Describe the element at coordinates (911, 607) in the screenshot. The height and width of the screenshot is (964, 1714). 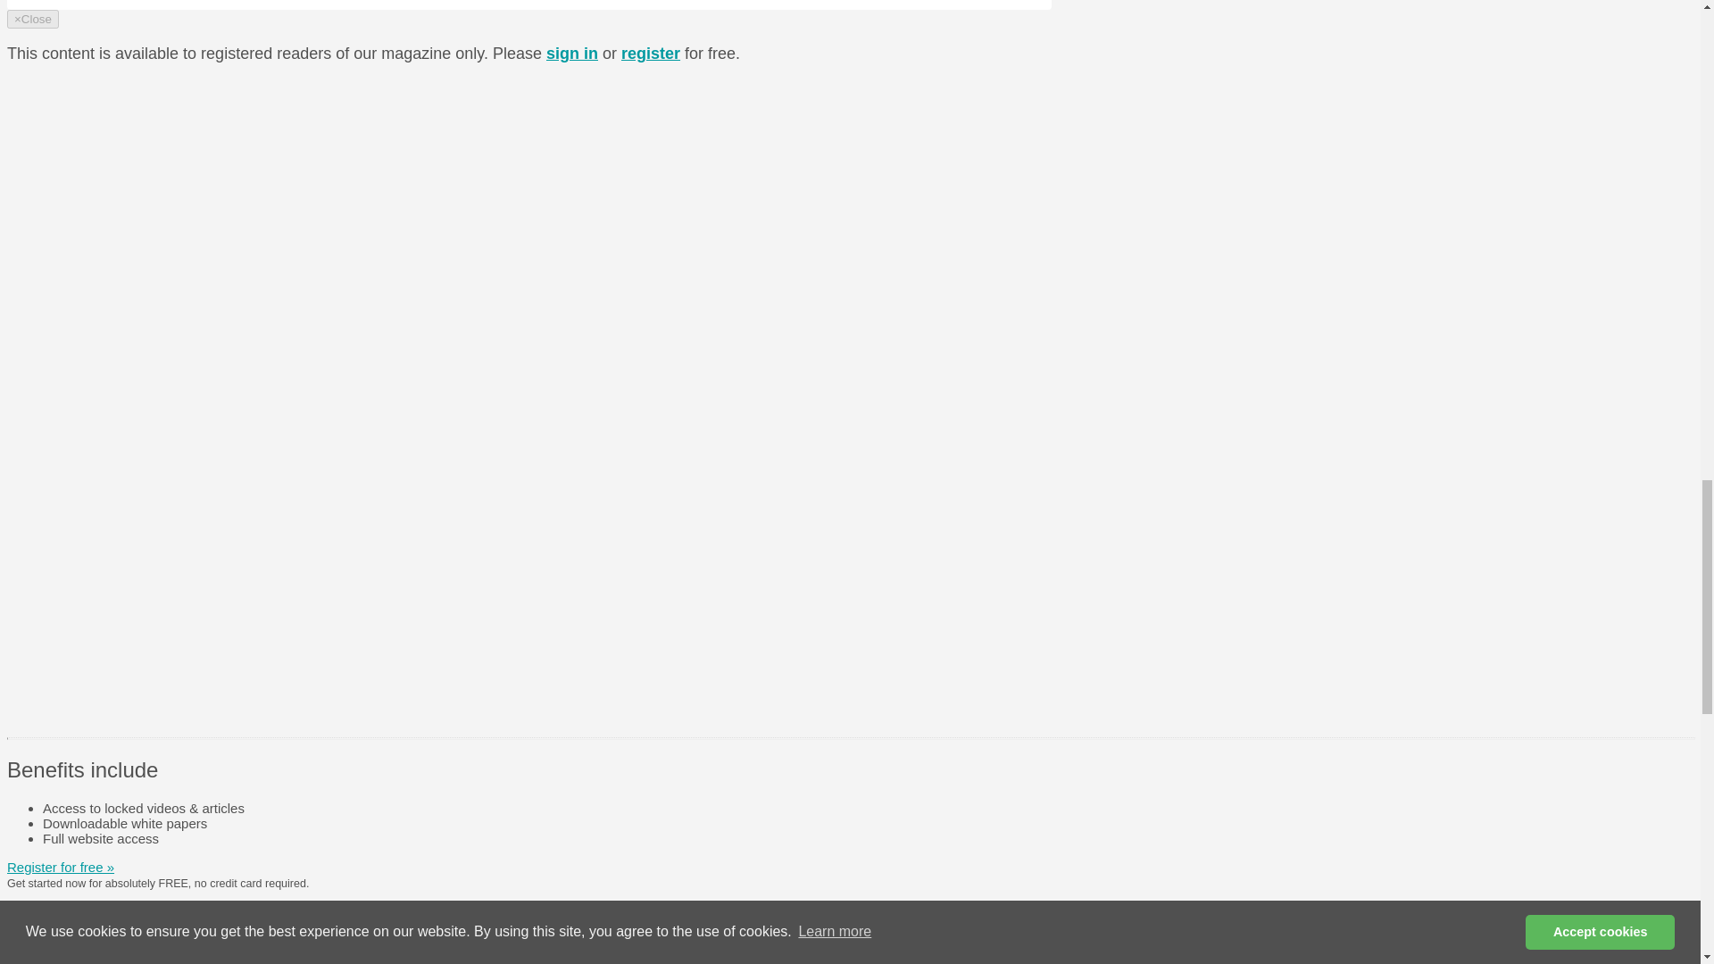
I see `3rd party ad content` at that location.